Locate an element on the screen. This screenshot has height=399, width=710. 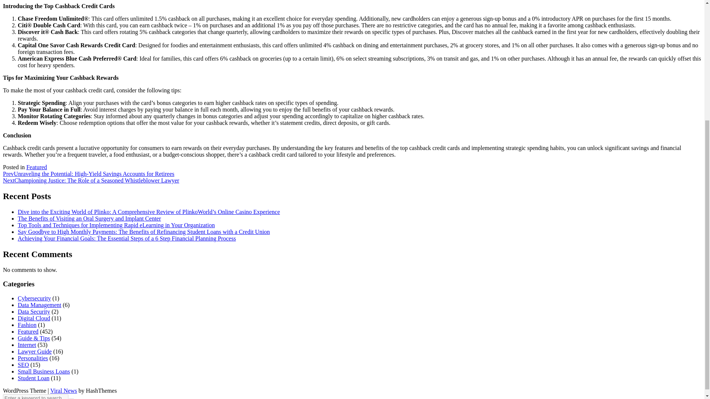
Featured is located at coordinates (36, 167).